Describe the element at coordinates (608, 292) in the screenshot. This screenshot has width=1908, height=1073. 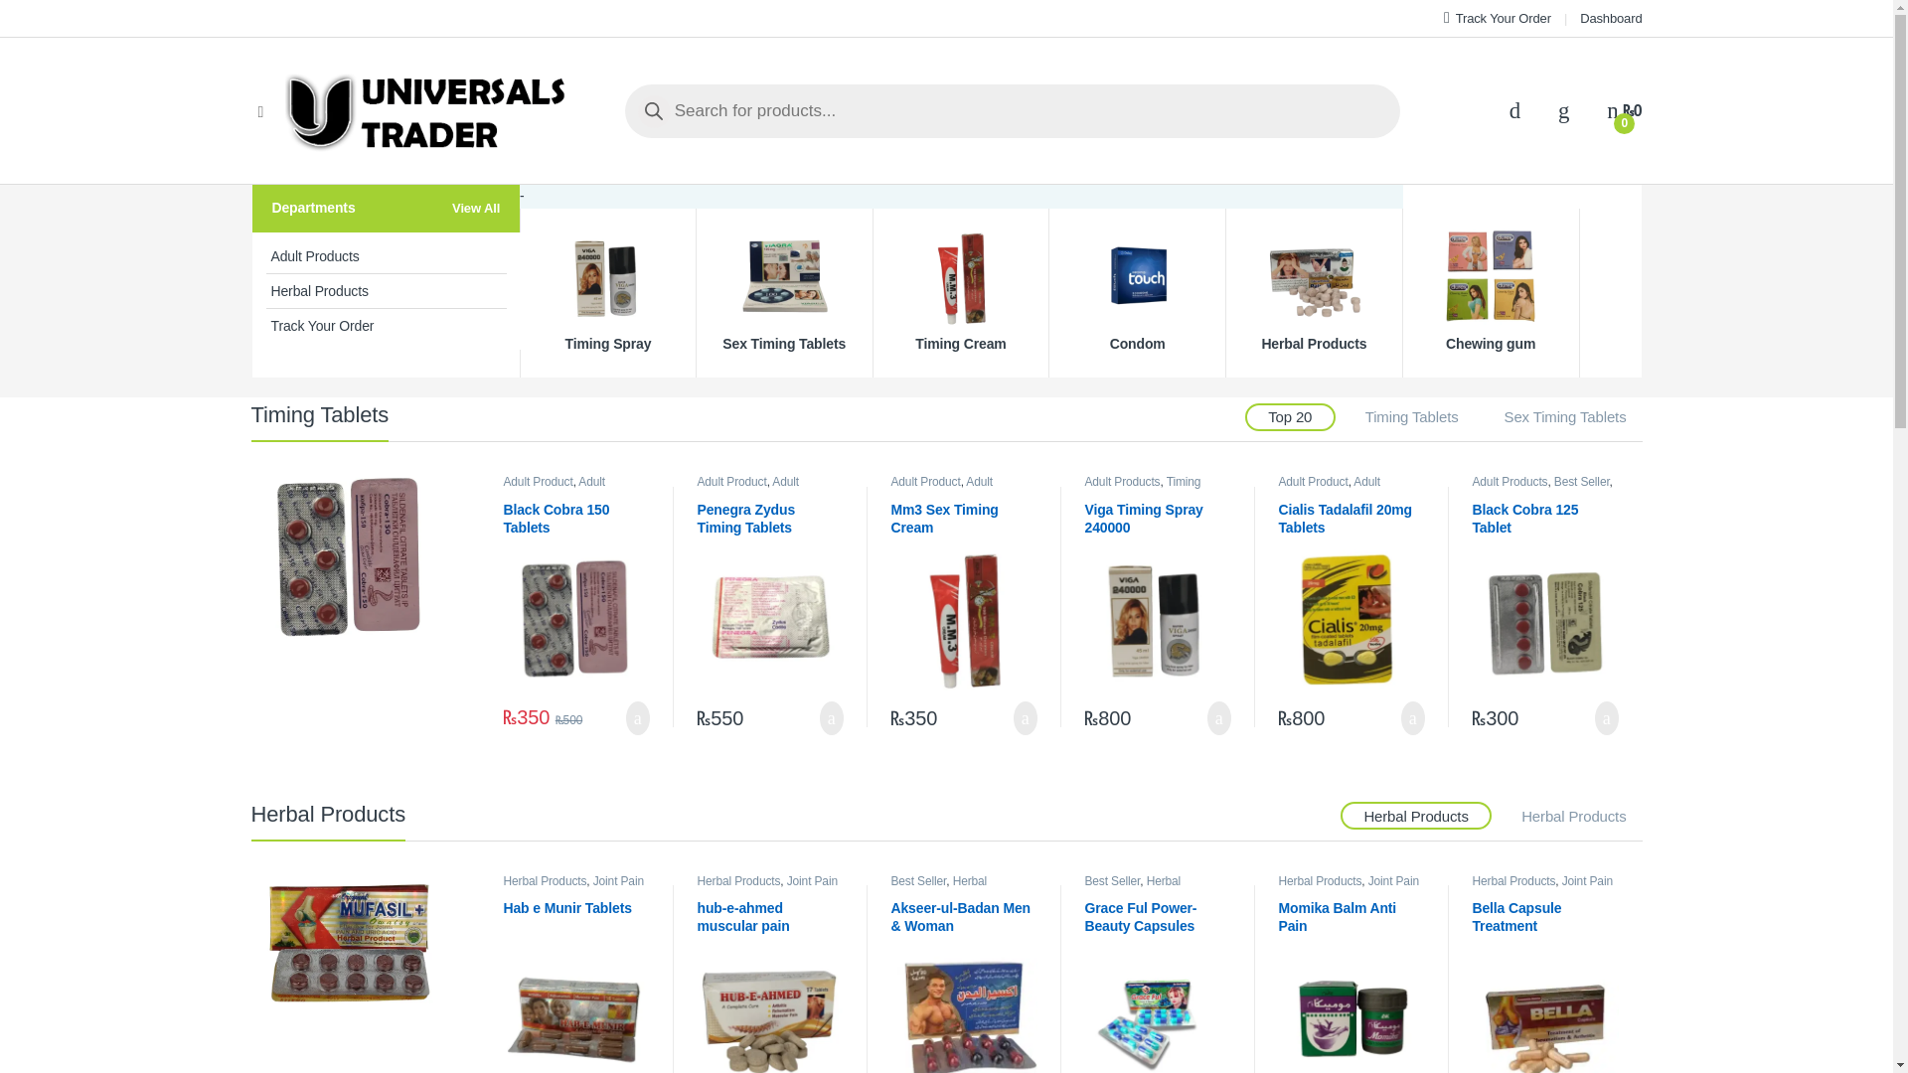
I see `Timing Spray` at that location.